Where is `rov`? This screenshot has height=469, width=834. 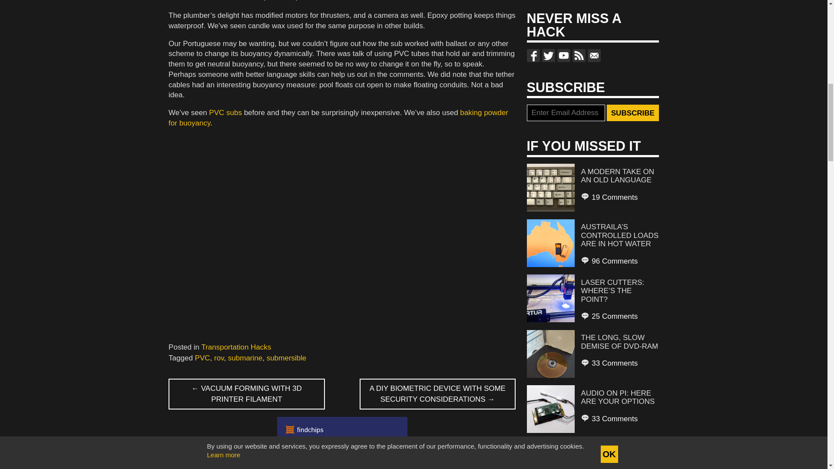 rov is located at coordinates (219, 358).